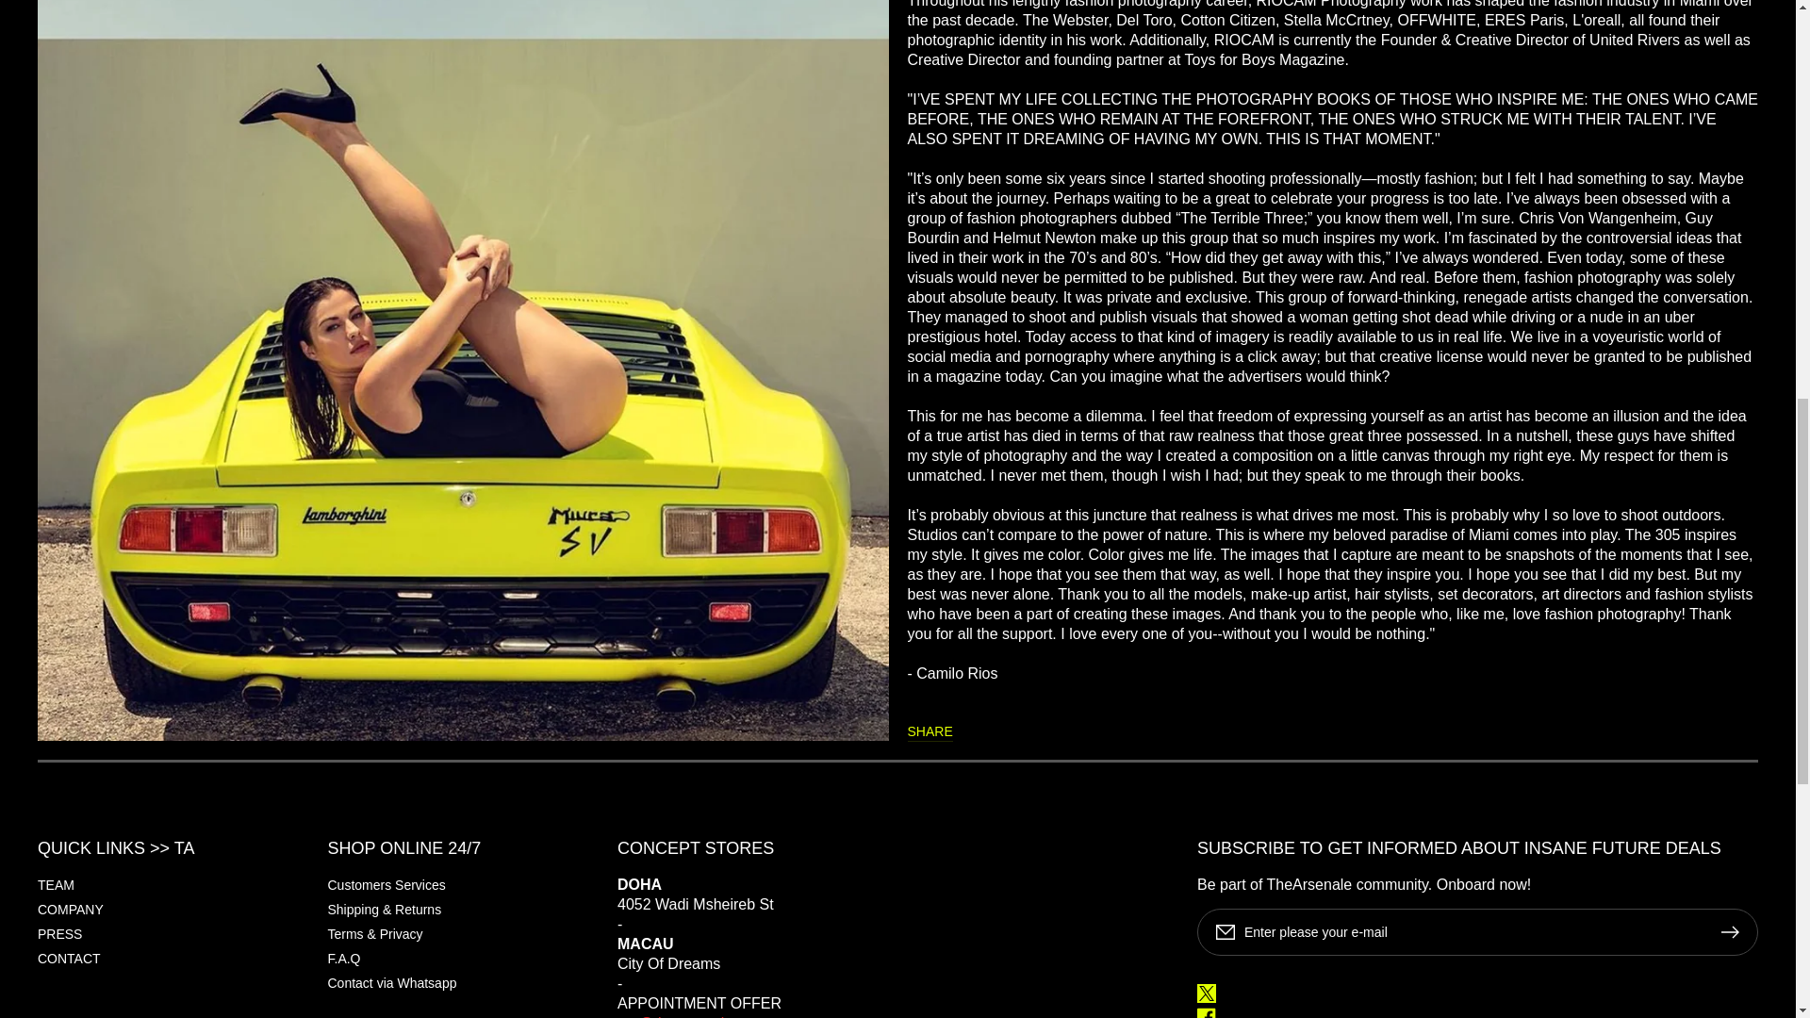 This screenshot has width=1810, height=1018. What do you see at coordinates (691, 1016) in the screenshot?
I see `Send your email` at bounding box center [691, 1016].